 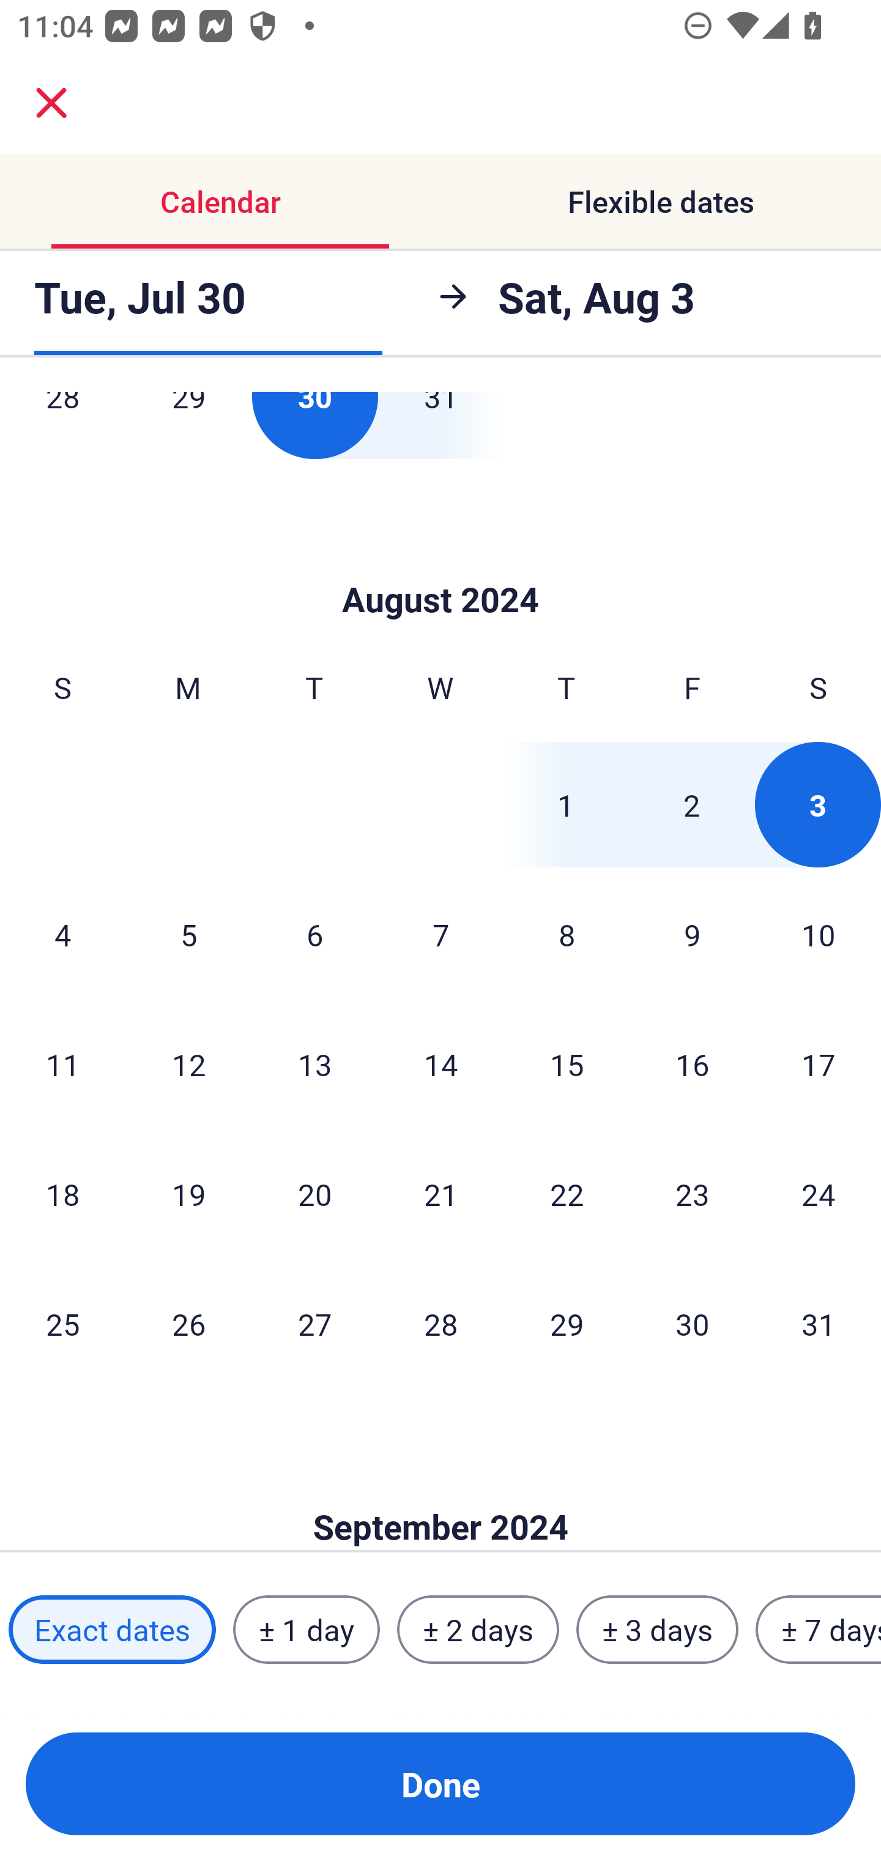 I want to click on Flexible dates, so click(x=661, y=202).